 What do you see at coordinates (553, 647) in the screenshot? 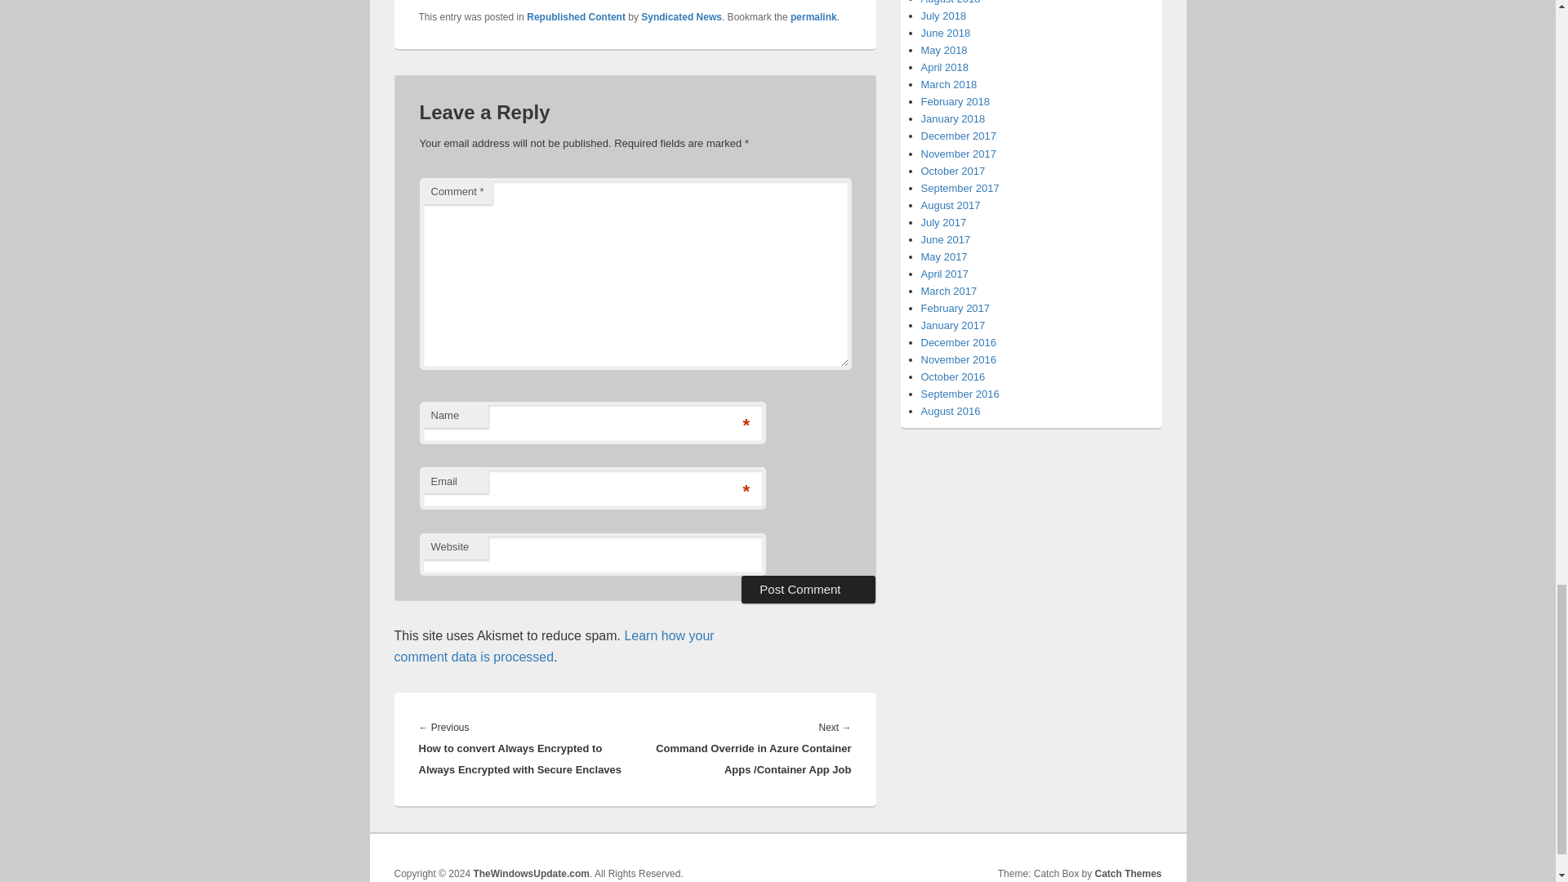
I see `Learn how your comment data is processed` at bounding box center [553, 647].